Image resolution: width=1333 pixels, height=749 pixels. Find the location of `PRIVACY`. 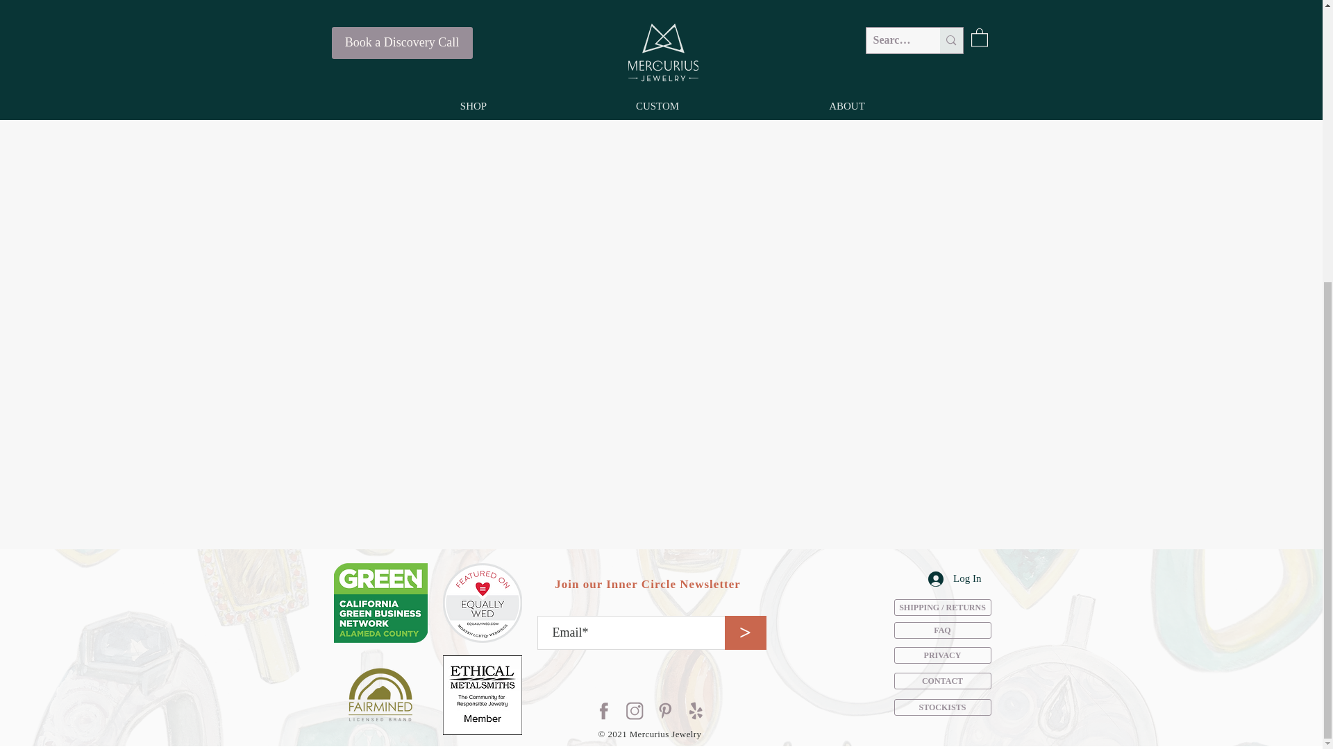

PRIVACY is located at coordinates (943, 655).